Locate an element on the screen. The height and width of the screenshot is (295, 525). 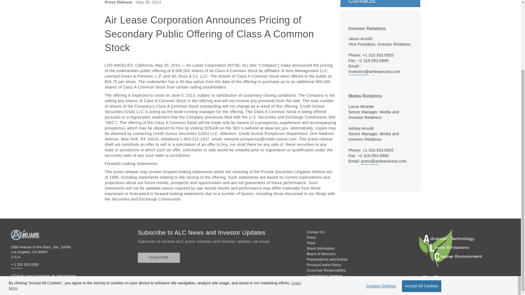
Footer Navigation is located at coordinates (345, 254).